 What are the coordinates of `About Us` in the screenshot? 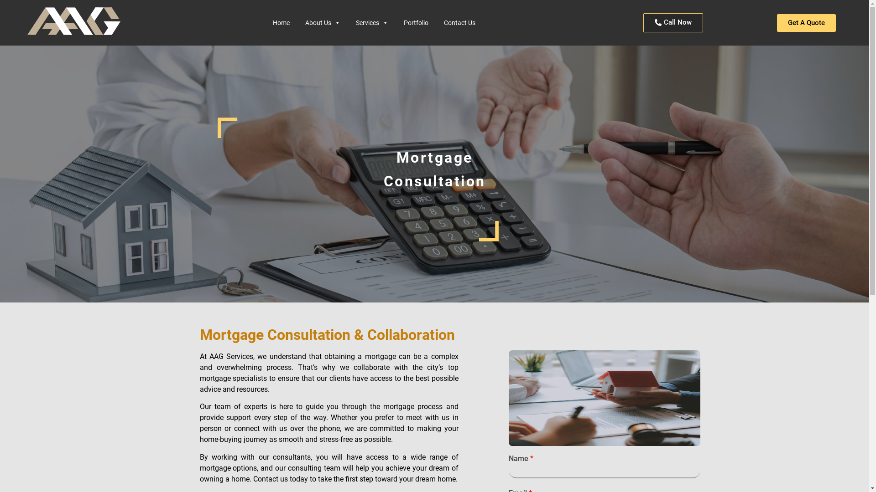 It's located at (323, 23).